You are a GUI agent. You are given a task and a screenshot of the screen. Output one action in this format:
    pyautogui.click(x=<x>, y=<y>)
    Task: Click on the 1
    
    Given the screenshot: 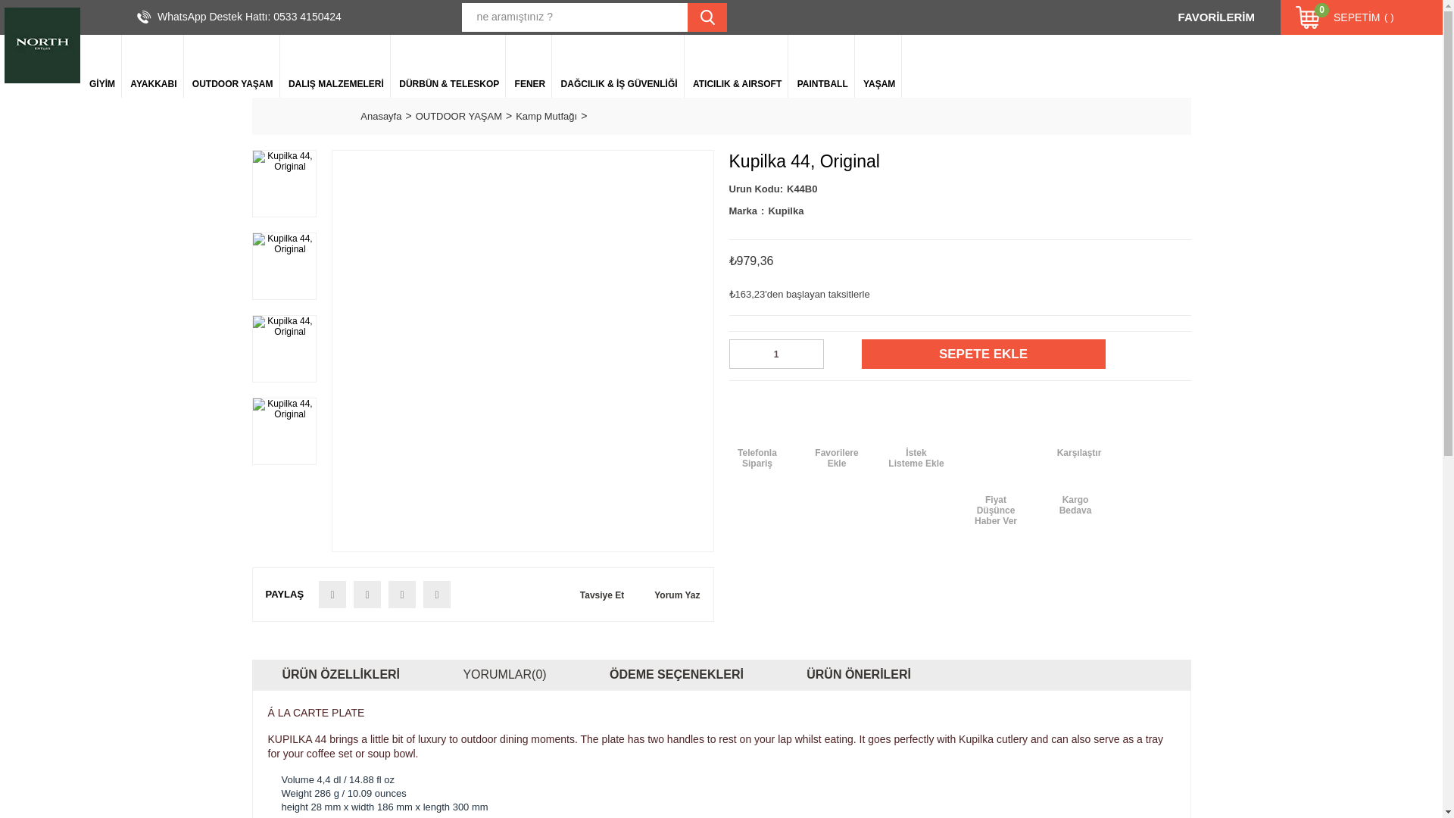 What is the action you would take?
    pyautogui.click(x=775, y=354)
    